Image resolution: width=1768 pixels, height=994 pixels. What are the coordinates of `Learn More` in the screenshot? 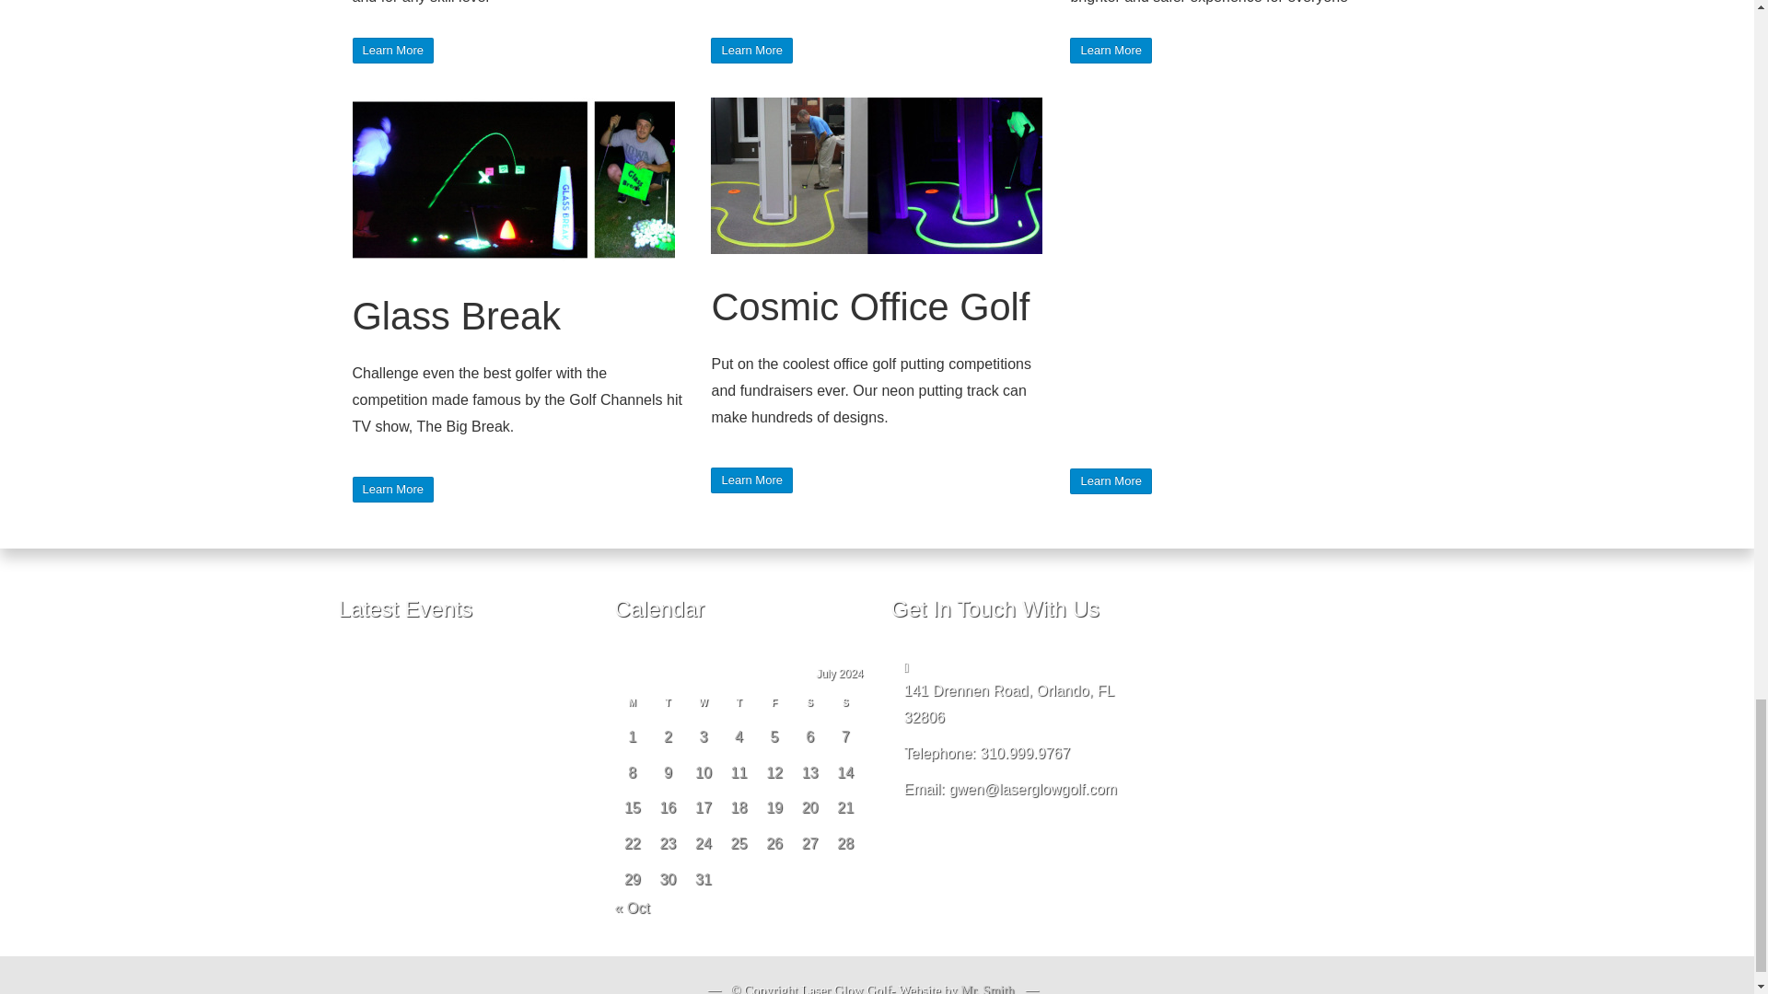 It's located at (751, 50).